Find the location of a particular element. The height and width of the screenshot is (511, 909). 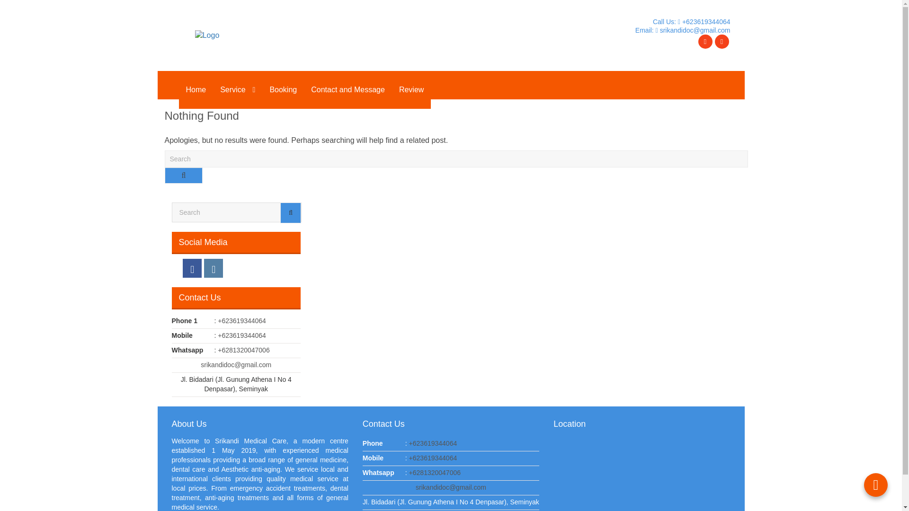

Service is located at coordinates (238, 90).